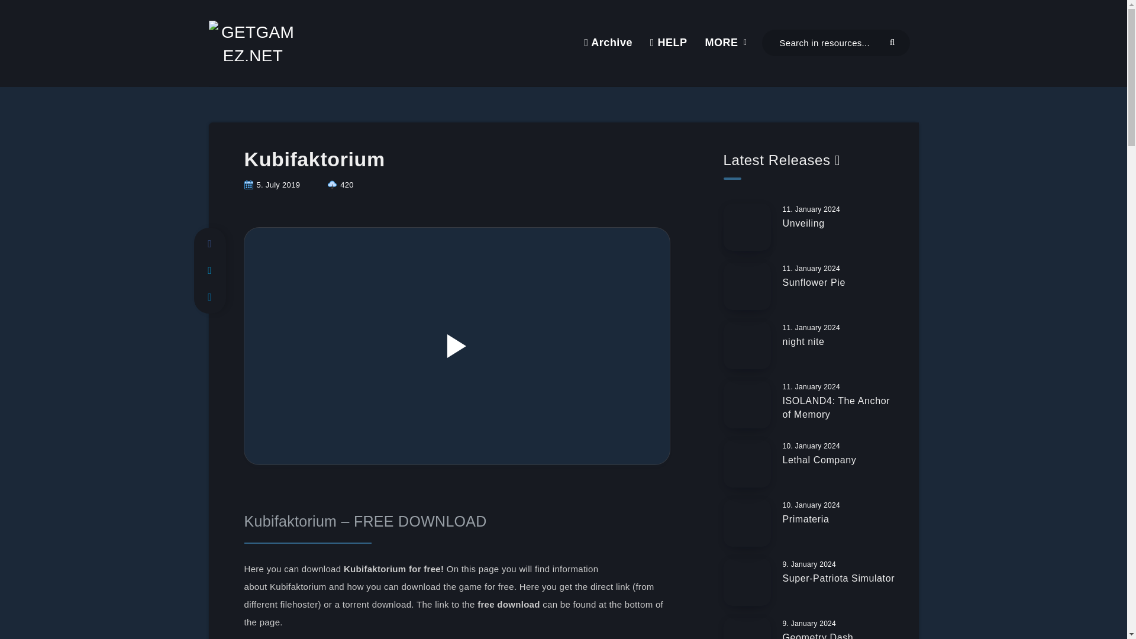 This screenshot has width=1136, height=639. I want to click on ISOLAND4: The Anchor of Memory, so click(835, 408).